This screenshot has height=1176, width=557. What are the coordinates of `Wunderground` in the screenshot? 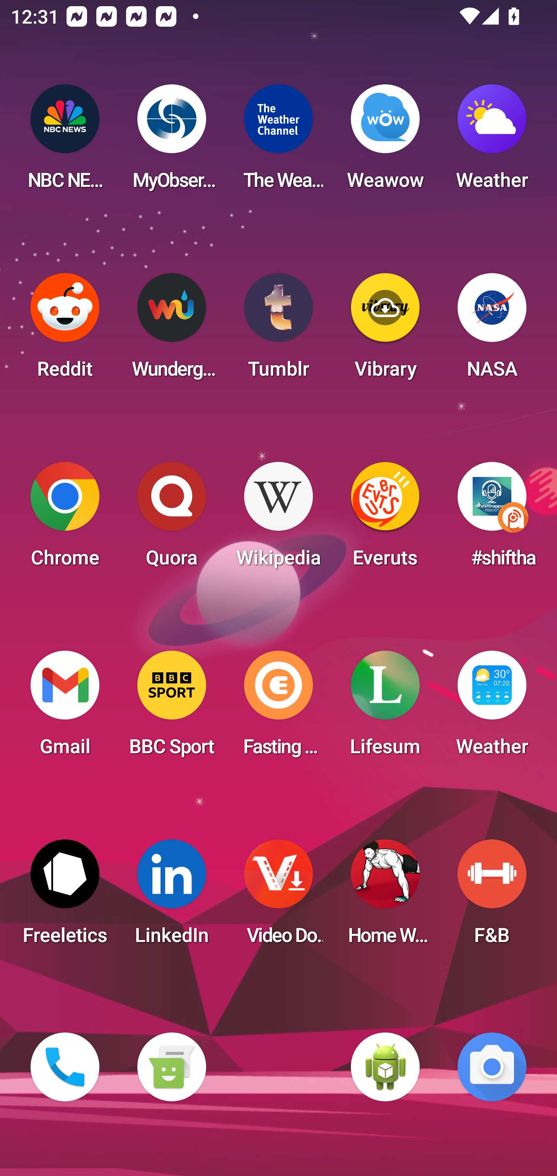 It's located at (171, 330).